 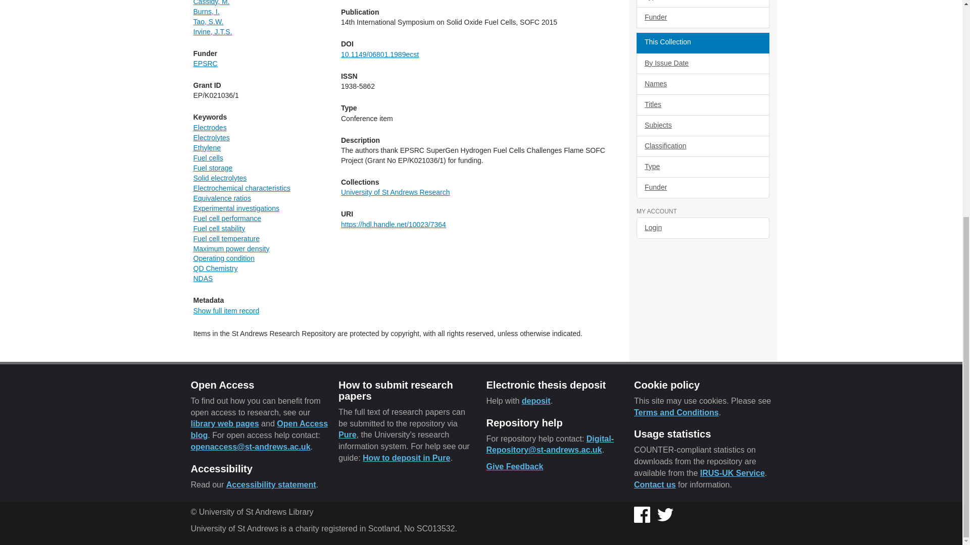 What do you see at coordinates (209, 128) in the screenshot?
I see `Electrodes` at bounding box center [209, 128].